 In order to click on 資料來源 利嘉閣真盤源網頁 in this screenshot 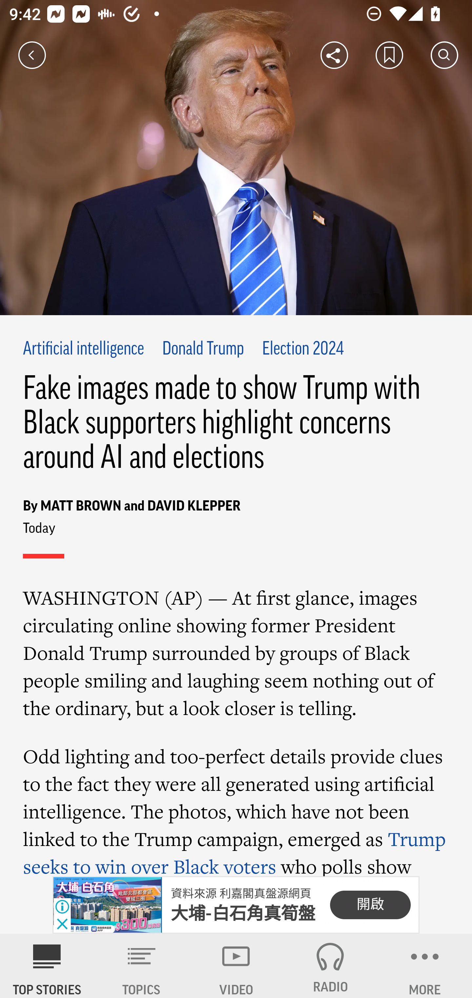, I will do `click(241, 894)`.